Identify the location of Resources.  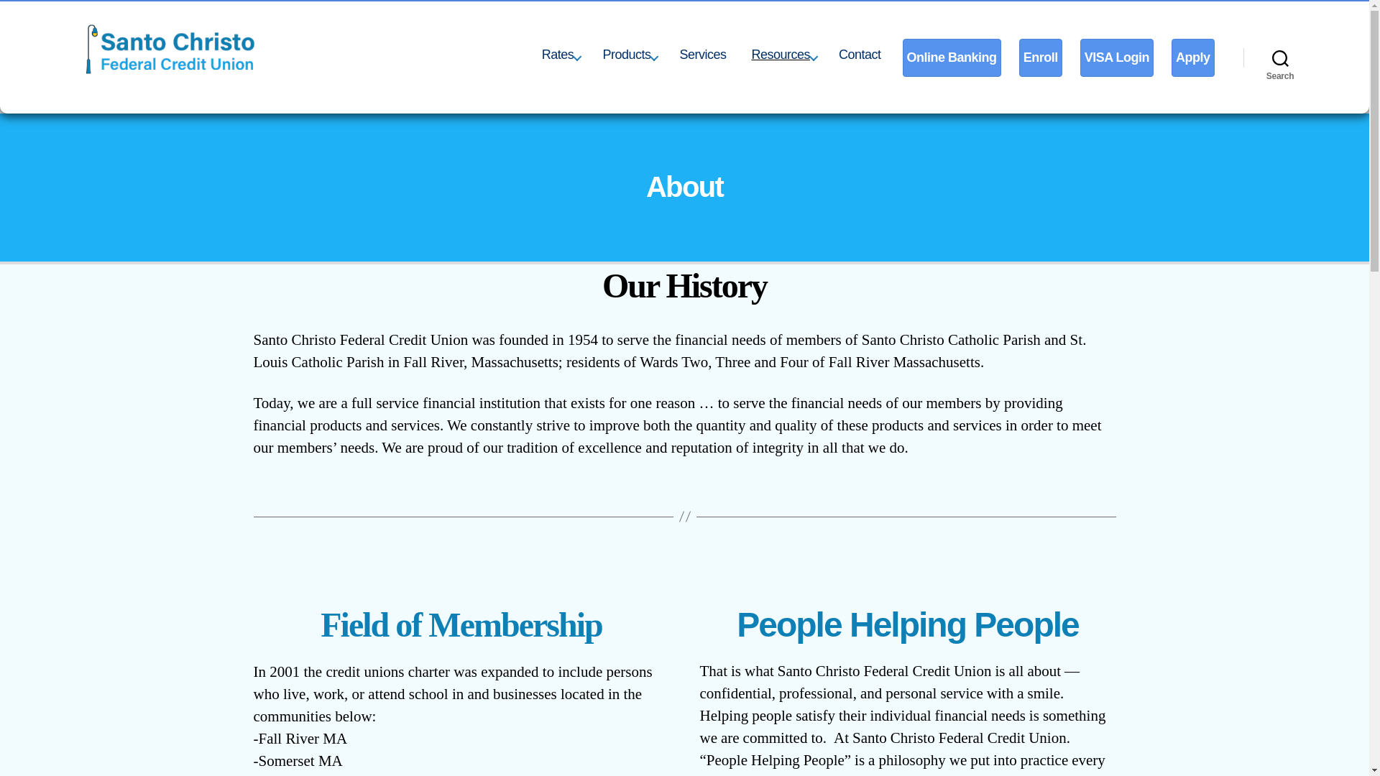
(782, 55).